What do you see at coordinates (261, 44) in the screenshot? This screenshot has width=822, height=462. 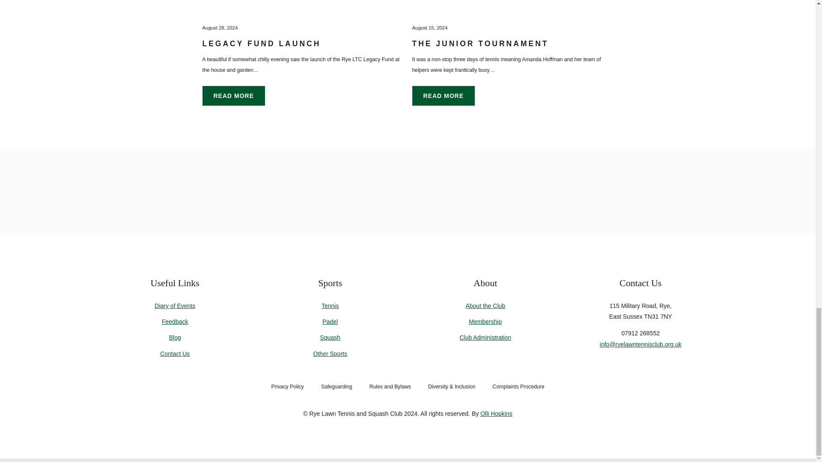 I see `LEGACY FUND LAUNCH` at bounding box center [261, 44].